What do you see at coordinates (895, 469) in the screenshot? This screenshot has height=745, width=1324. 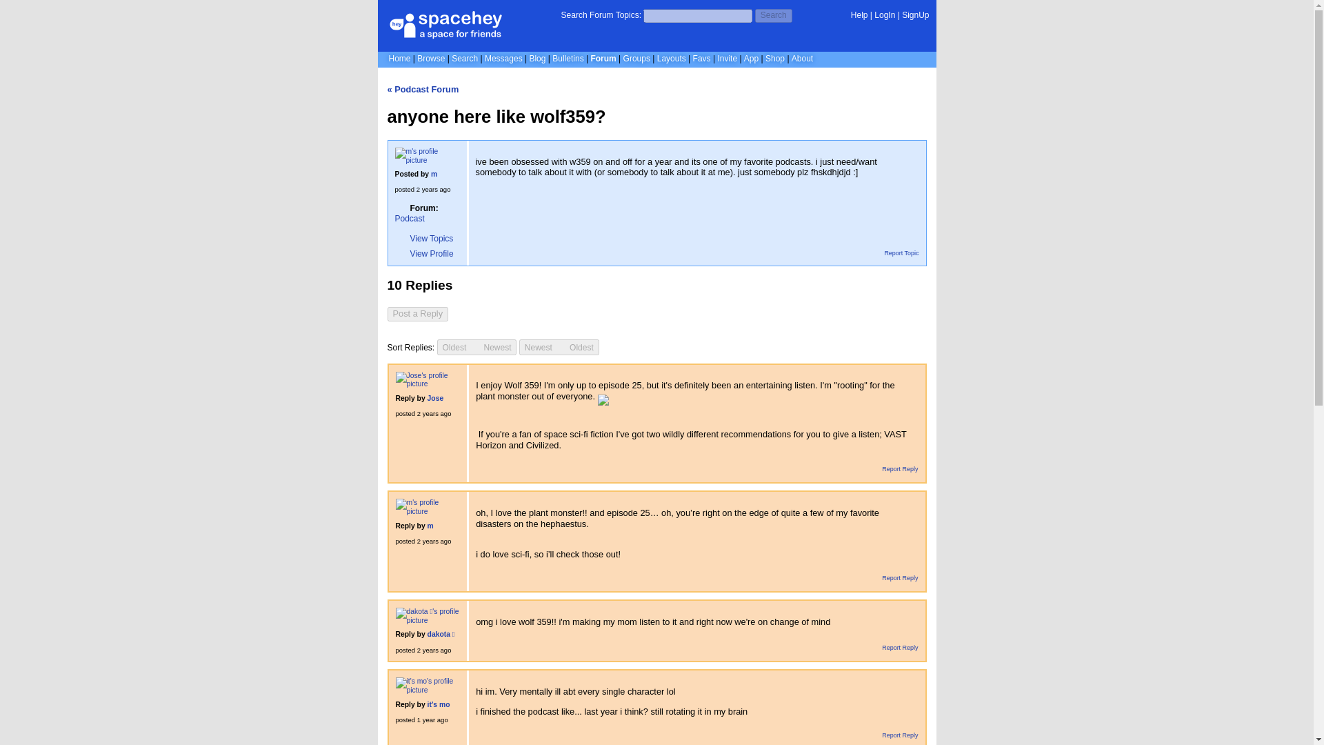 I see `Report Reply` at bounding box center [895, 469].